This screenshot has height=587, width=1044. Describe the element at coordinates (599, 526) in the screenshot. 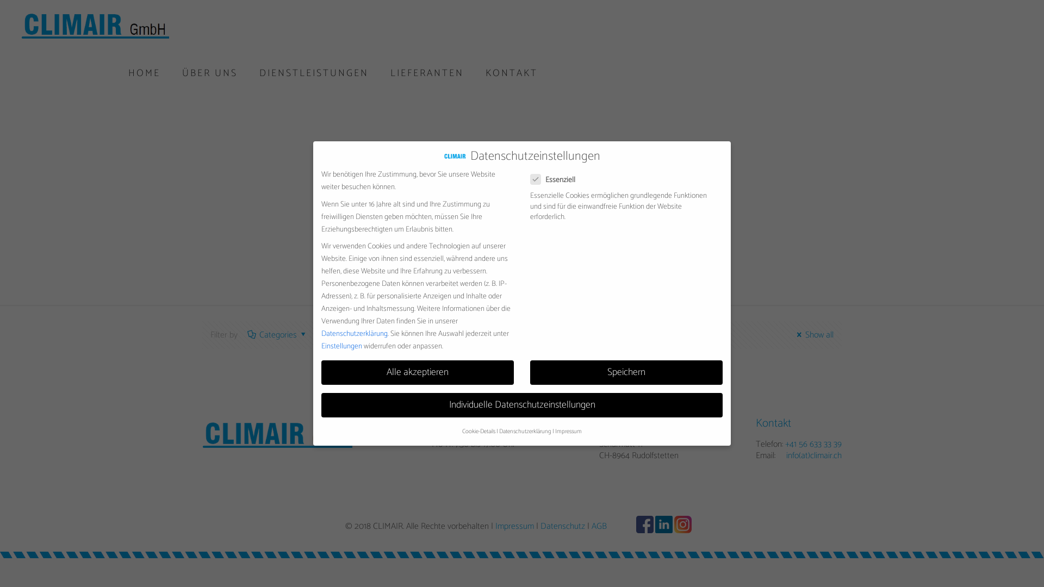

I see `AGB` at that location.